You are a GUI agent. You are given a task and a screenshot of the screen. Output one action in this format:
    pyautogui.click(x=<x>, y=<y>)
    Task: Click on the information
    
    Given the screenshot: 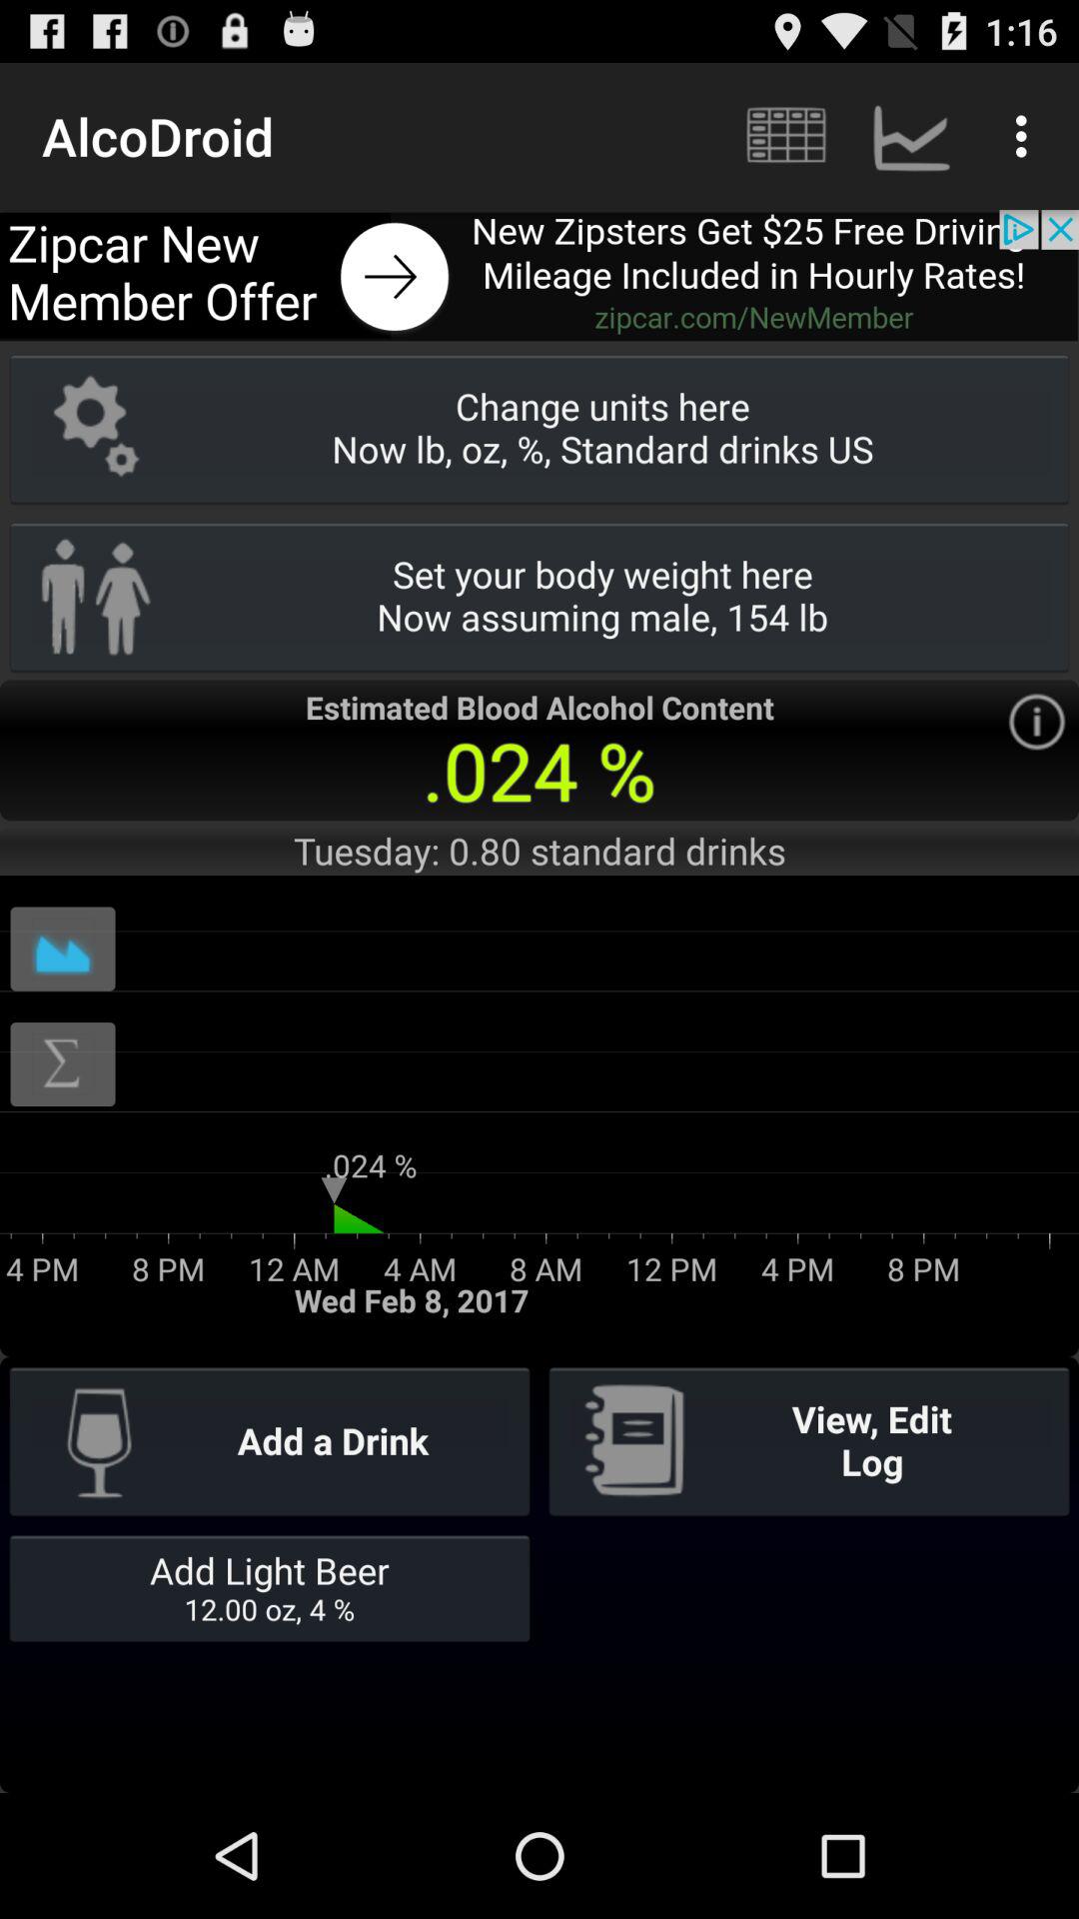 What is the action you would take?
    pyautogui.click(x=1037, y=722)
    